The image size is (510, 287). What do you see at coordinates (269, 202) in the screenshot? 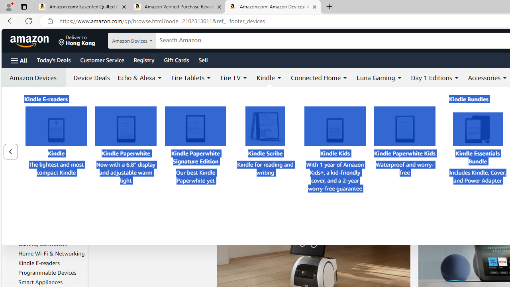
I see `Earns commissions` at bounding box center [269, 202].